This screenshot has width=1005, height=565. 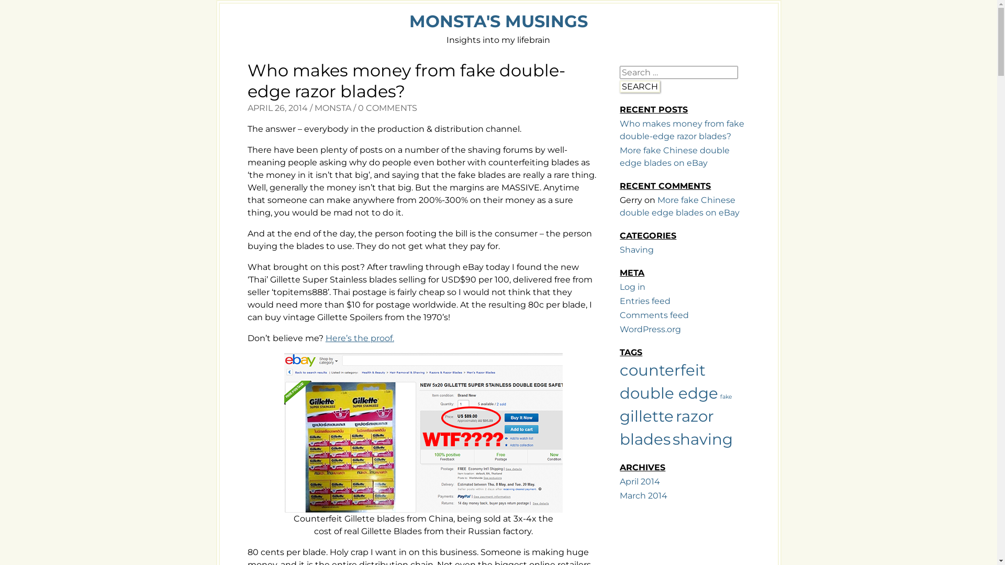 I want to click on Log in, so click(x=632, y=287).